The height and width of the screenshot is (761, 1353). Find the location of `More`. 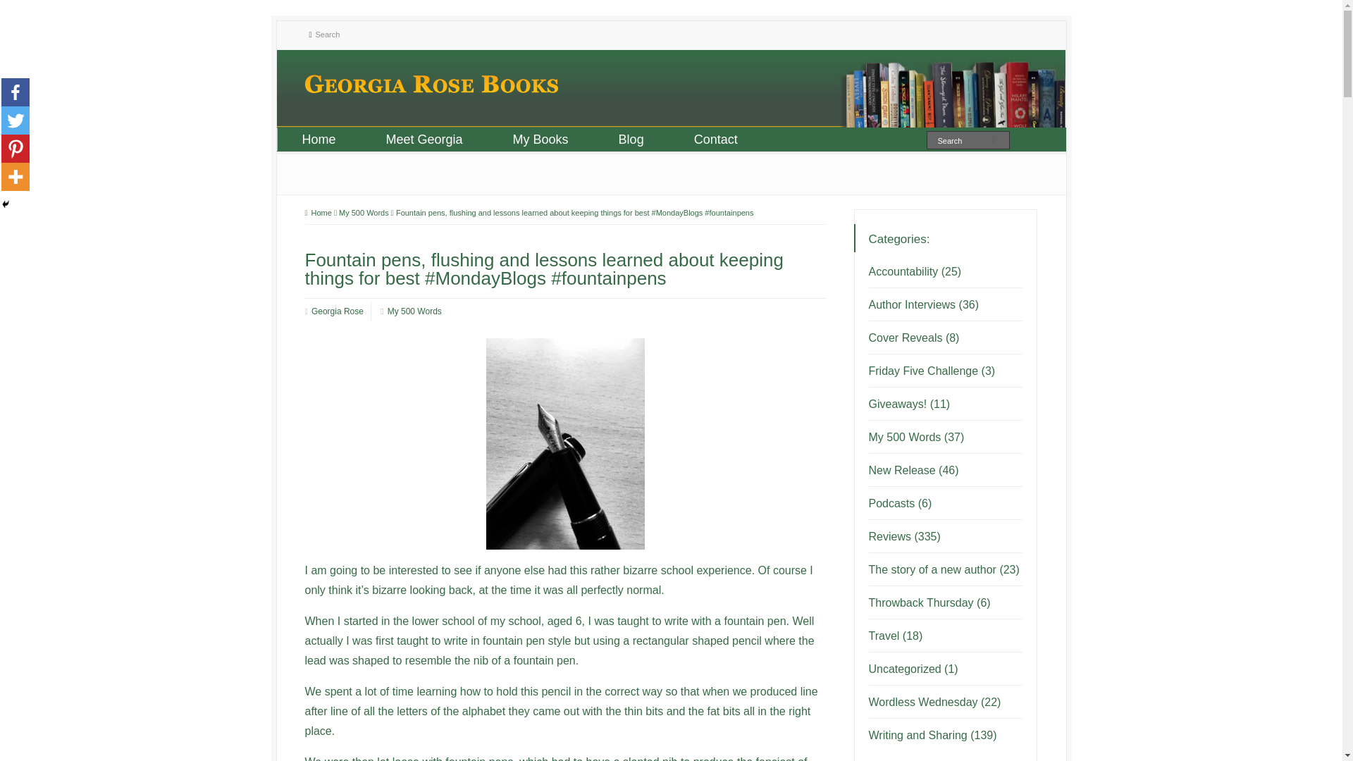

More is located at coordinates (16, 177).